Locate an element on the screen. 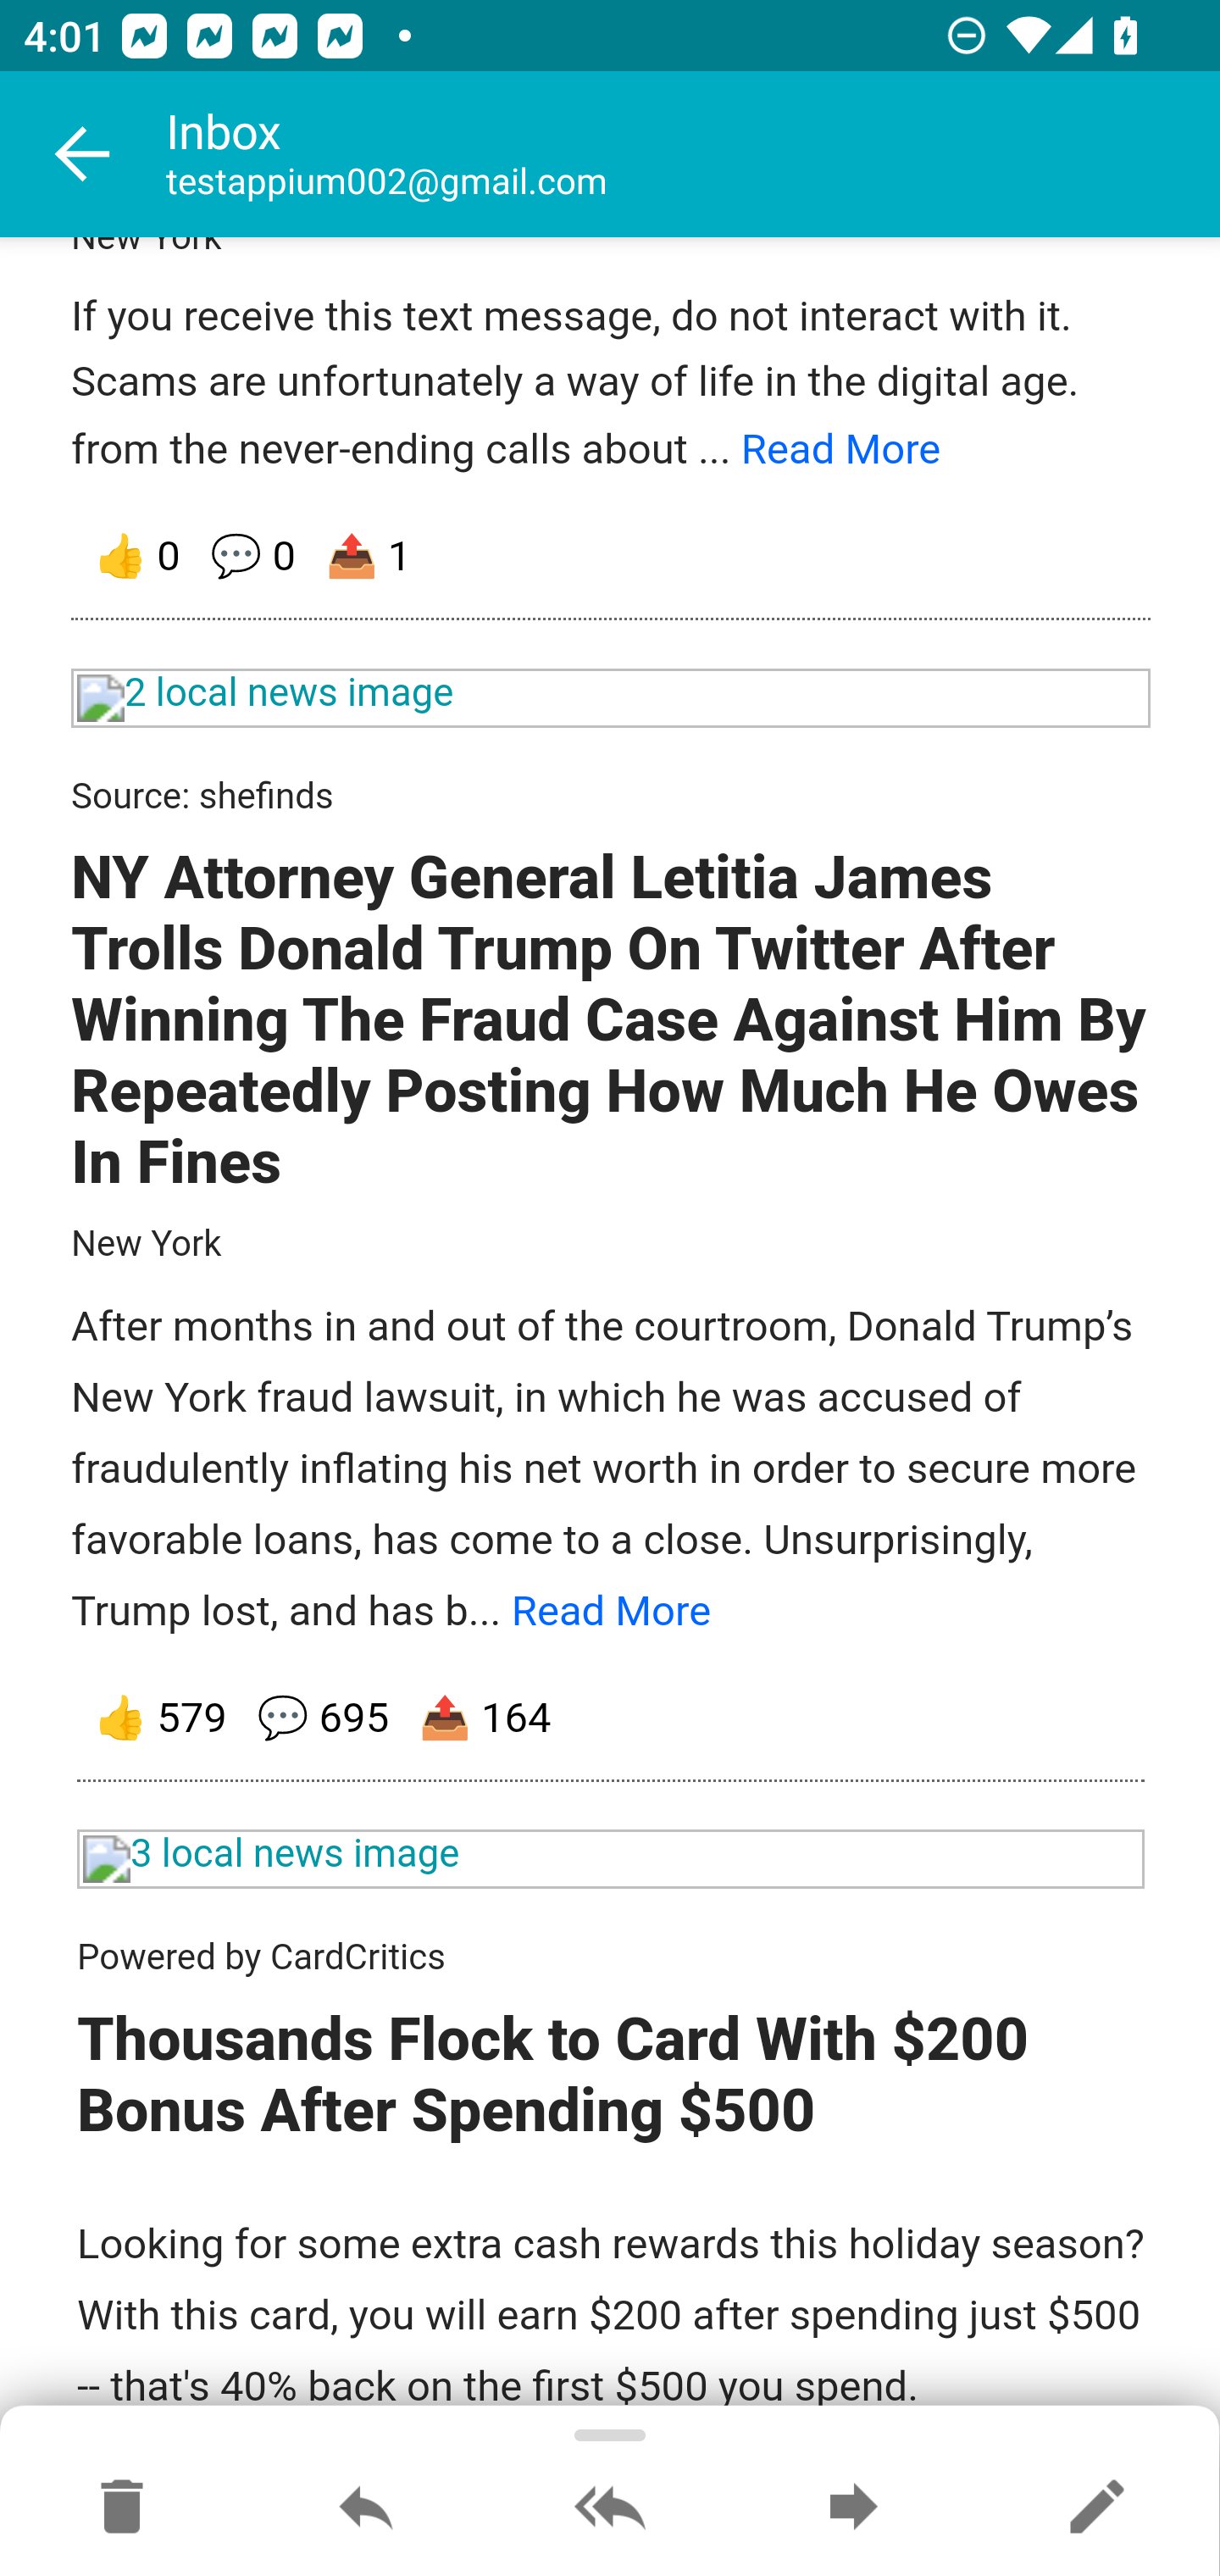 The width and height of the screenshot is (1220, 2576). 👍 579   💬 695   📤 164 is located at coordinates (612, 1720).